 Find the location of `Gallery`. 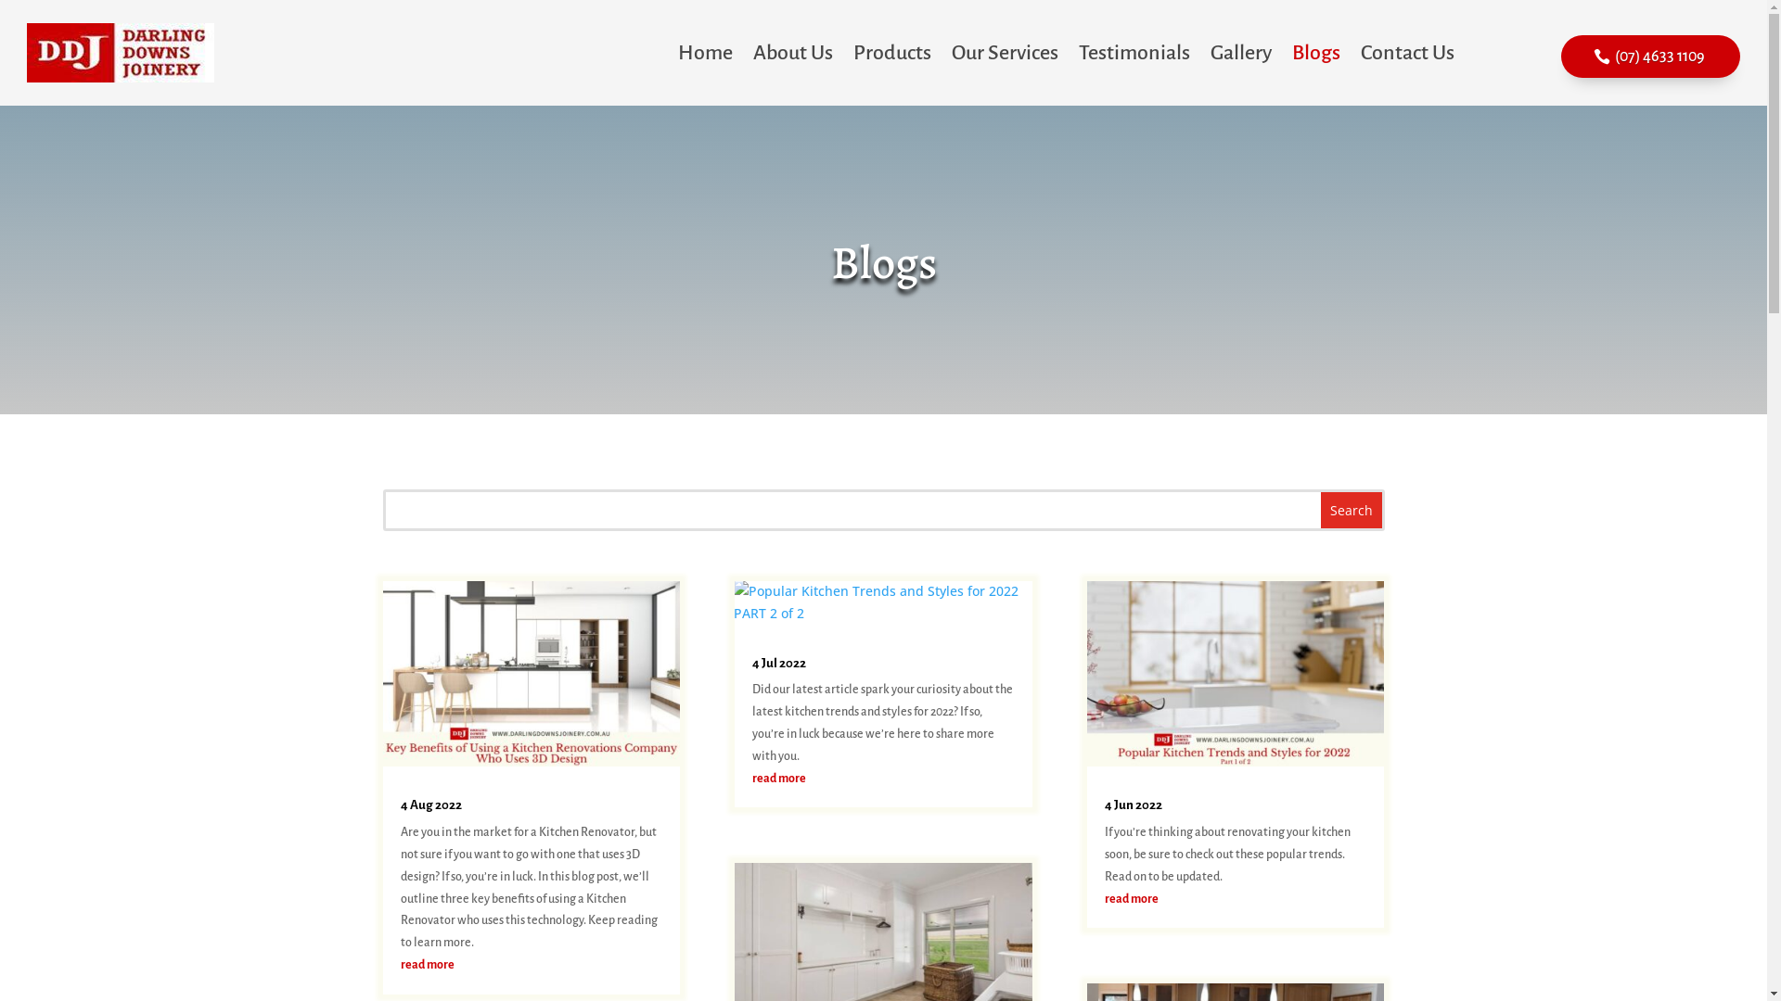

Gallery is located at coordinates (1241, 53).